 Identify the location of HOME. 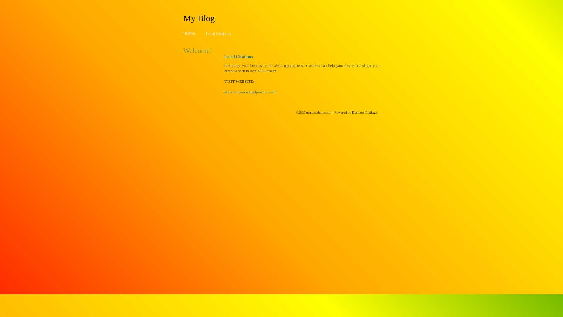
(189, 33).